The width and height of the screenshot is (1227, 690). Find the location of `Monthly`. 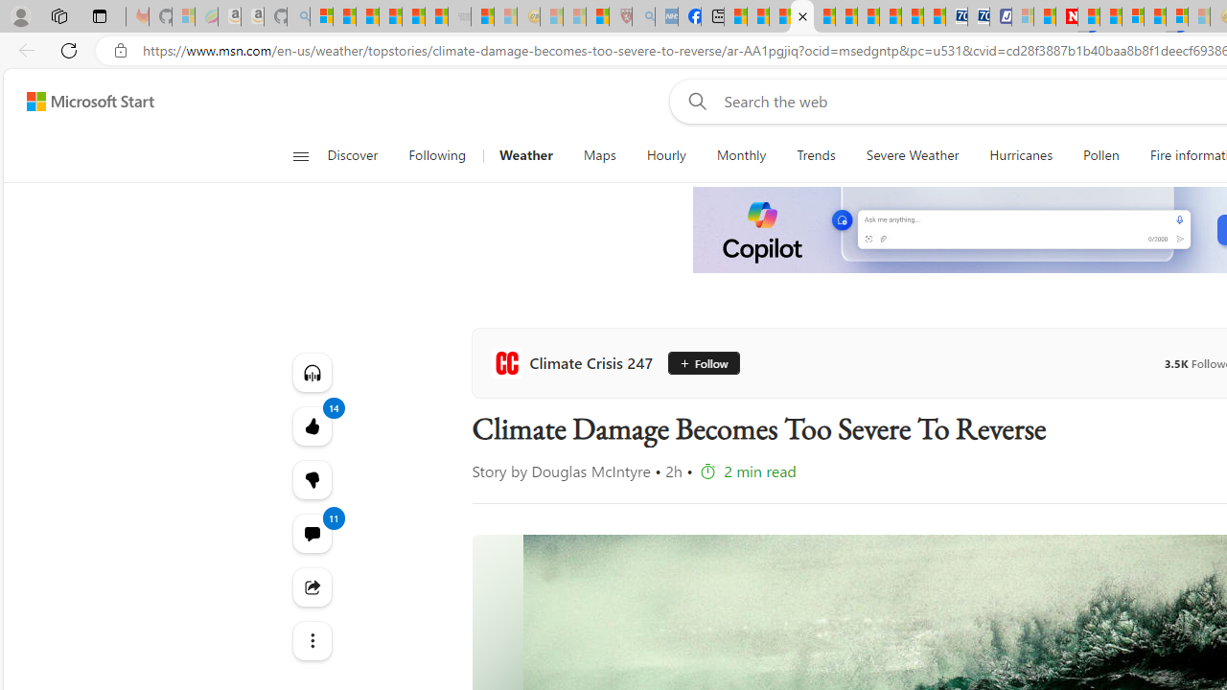

Monthly is located at coordinates (741, 155).